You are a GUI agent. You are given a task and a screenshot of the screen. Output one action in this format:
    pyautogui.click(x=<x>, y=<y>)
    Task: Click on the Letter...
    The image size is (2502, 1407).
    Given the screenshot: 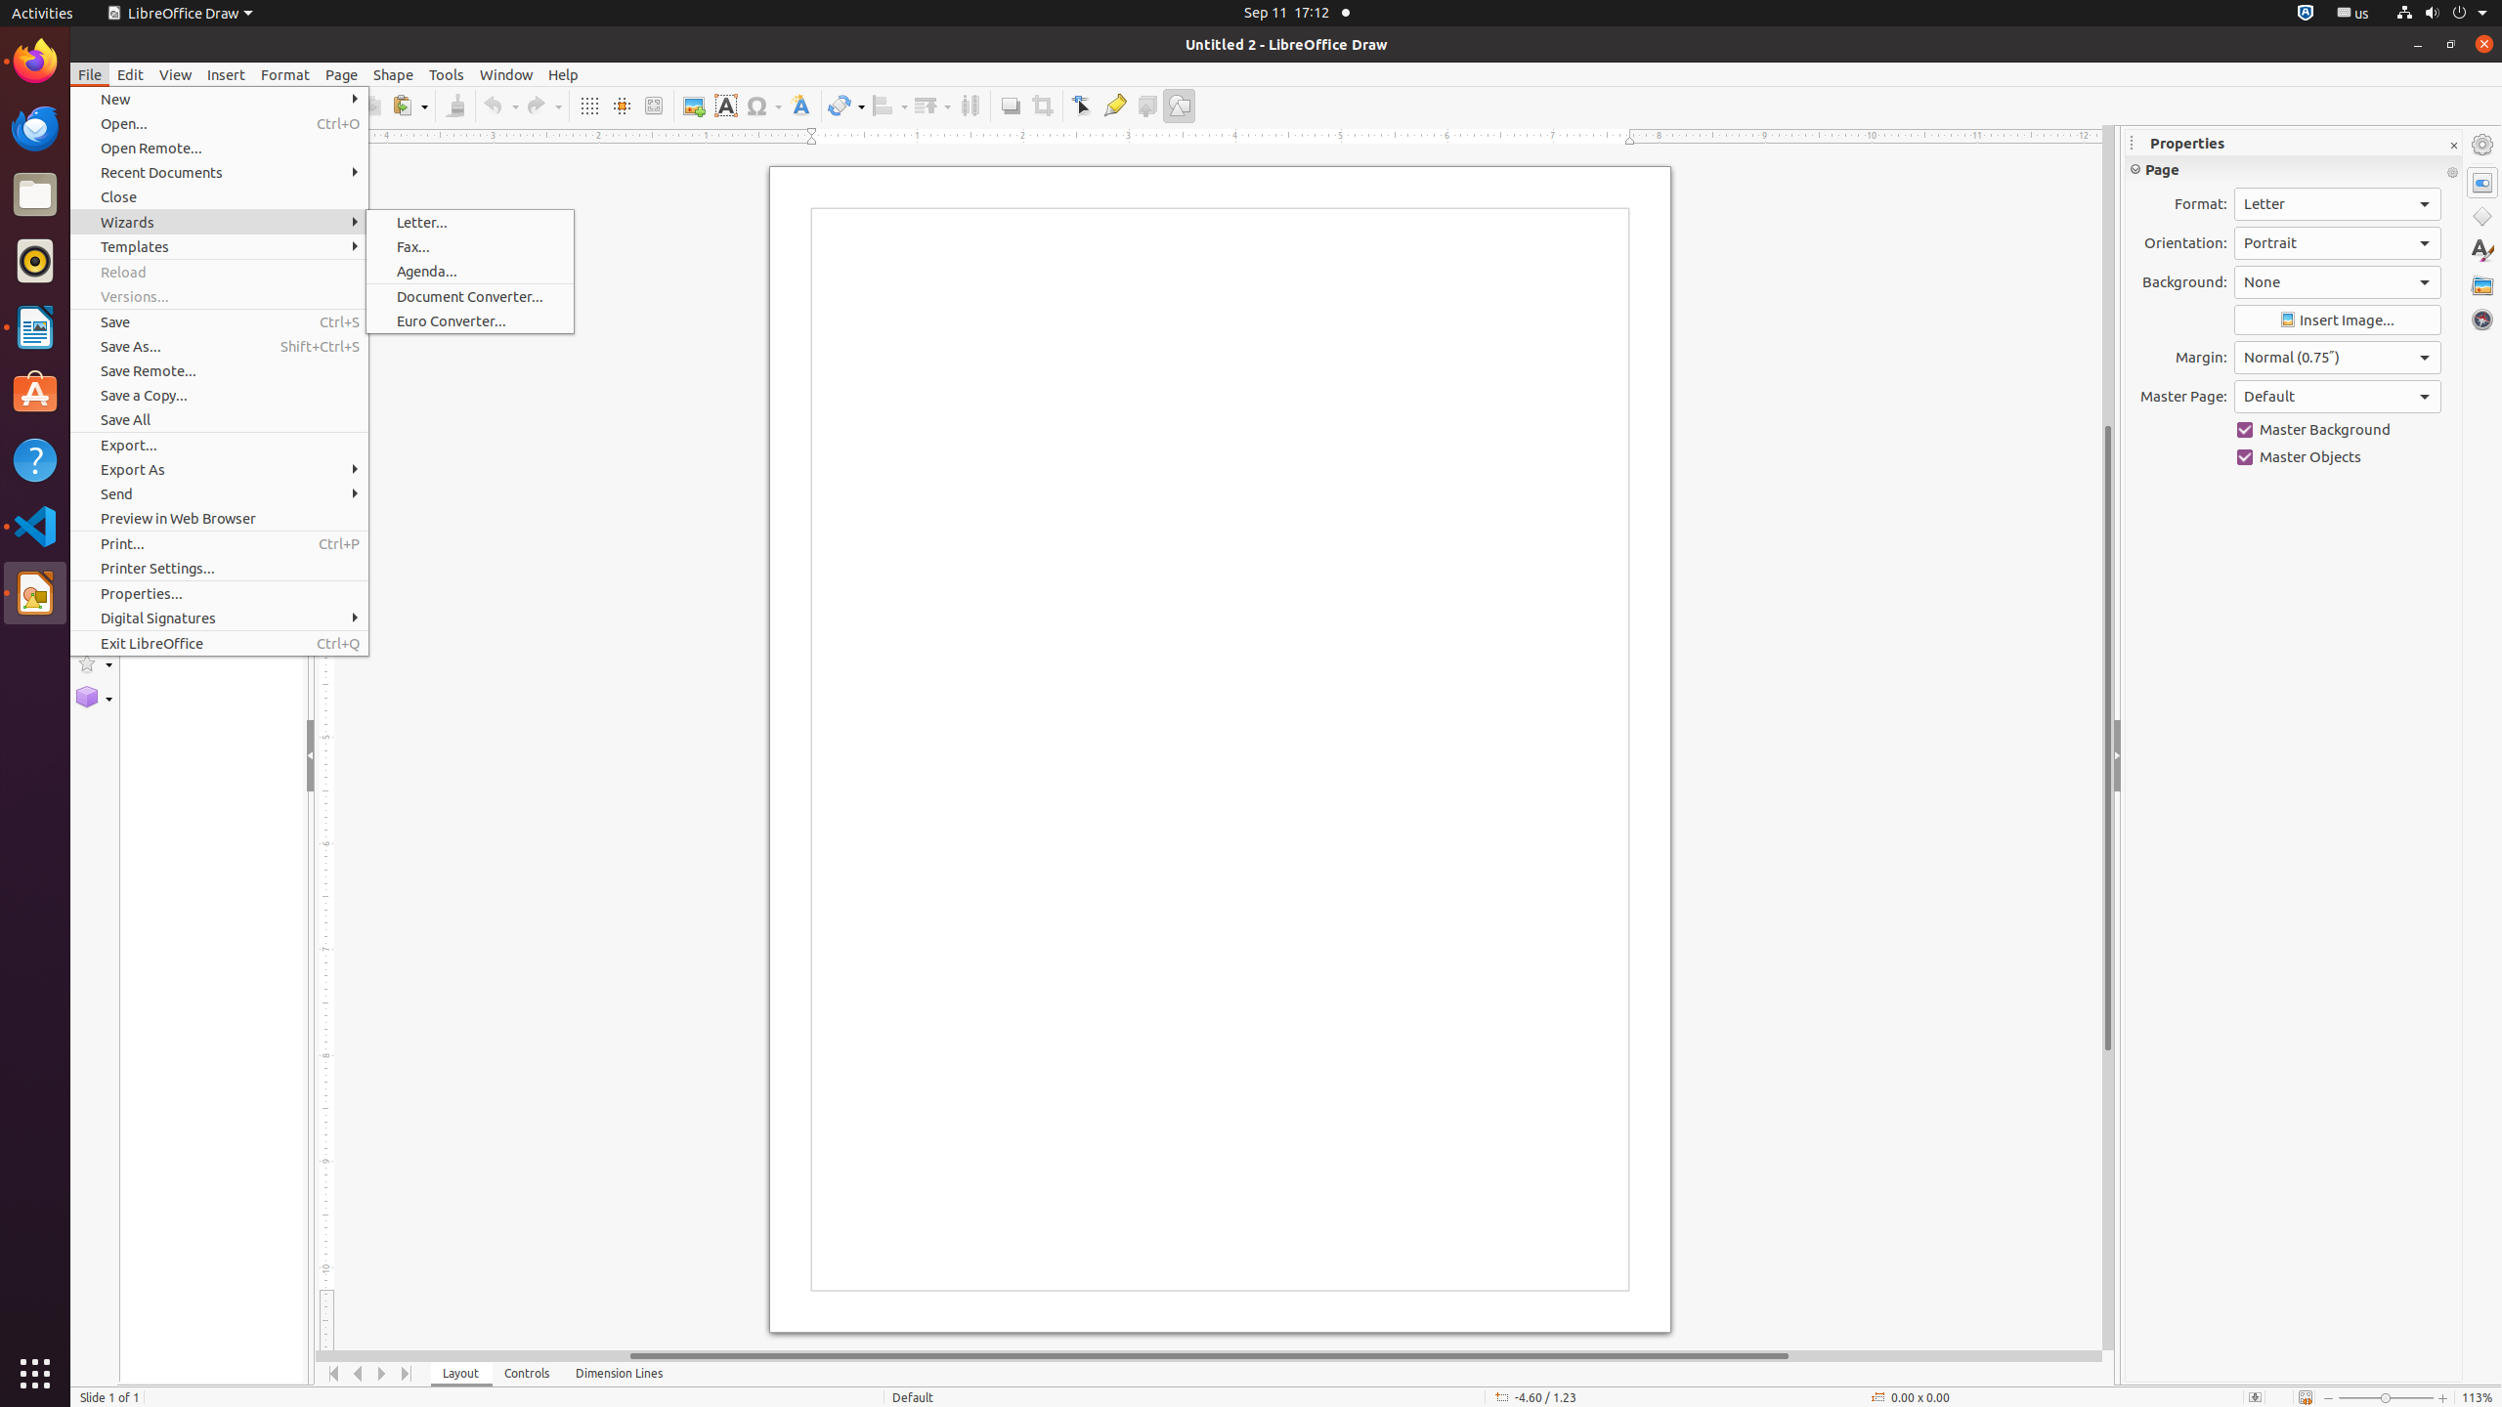 What is the action you would take?
    pyautogui.click(x=470, y=223)
    